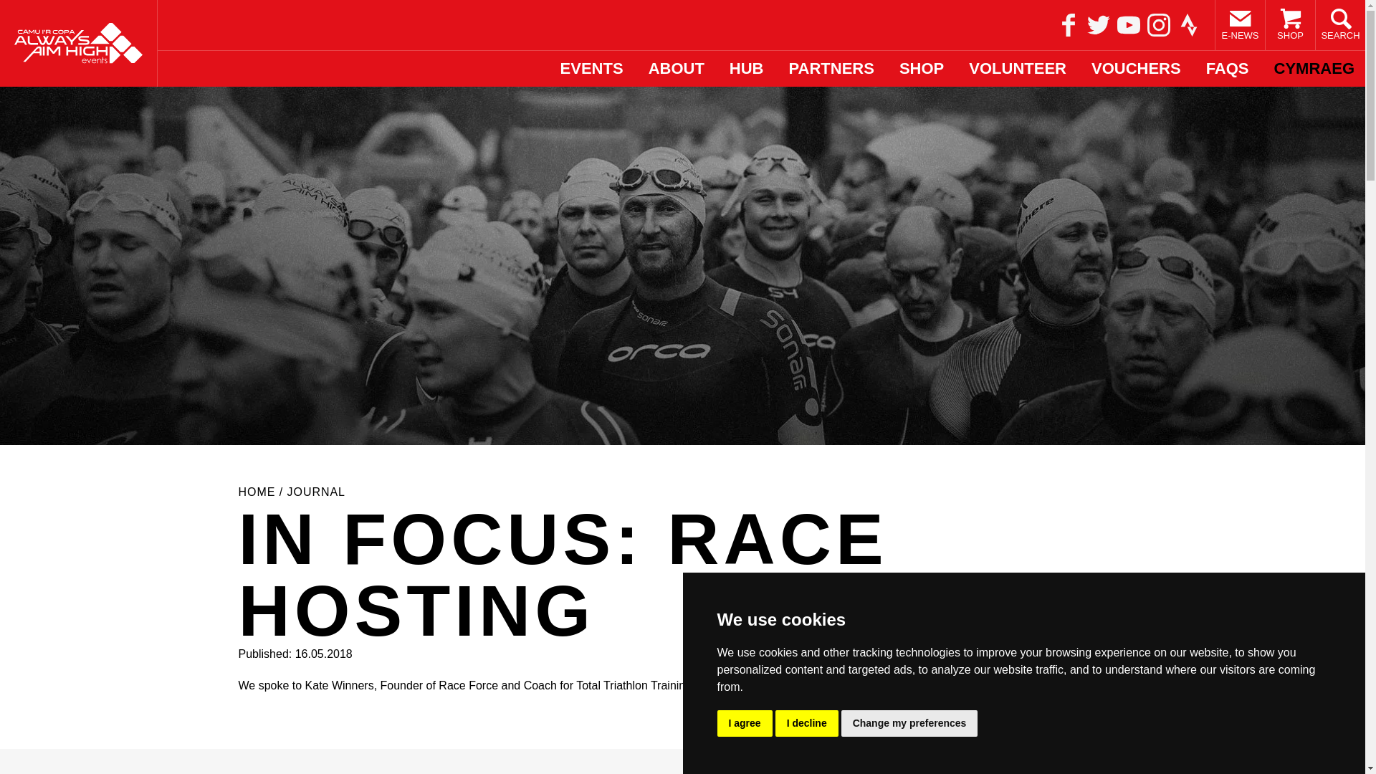 This screenshot has height=774, width=1376. What do you see at coordinates (1018, 69) in the screenshot?
I see `VOLUNTEER` at bounding box center [1018, 69].